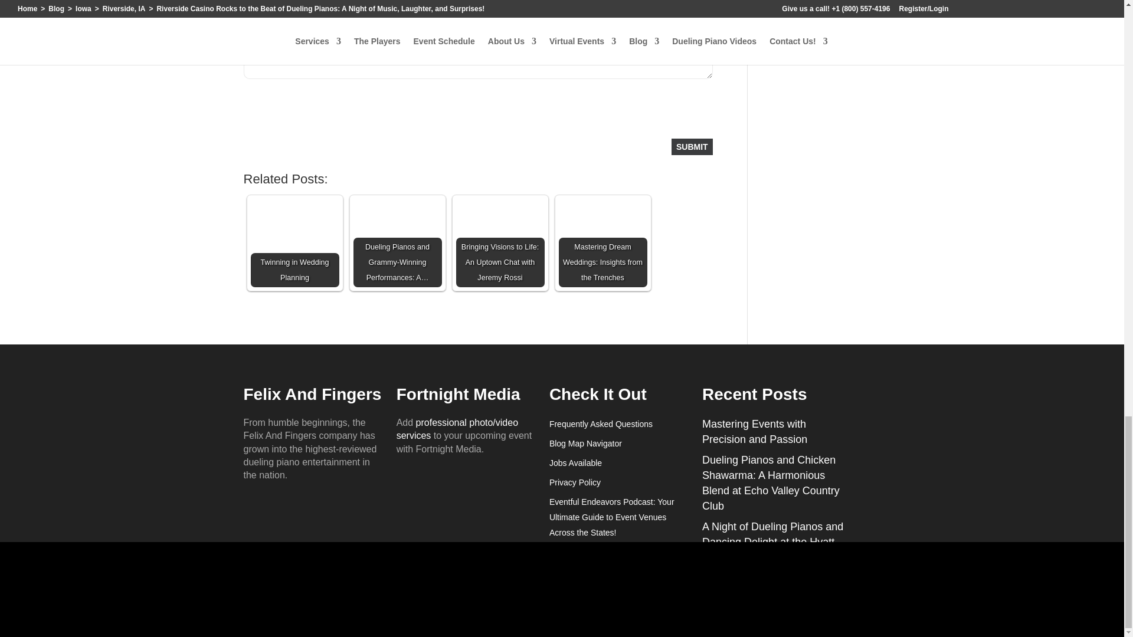 The width and height of the screenshot is (1133, 637). I want to click on Bringing Visions to Life: An Uptown Chat with Jeremy Rossi, so click(499, 243).